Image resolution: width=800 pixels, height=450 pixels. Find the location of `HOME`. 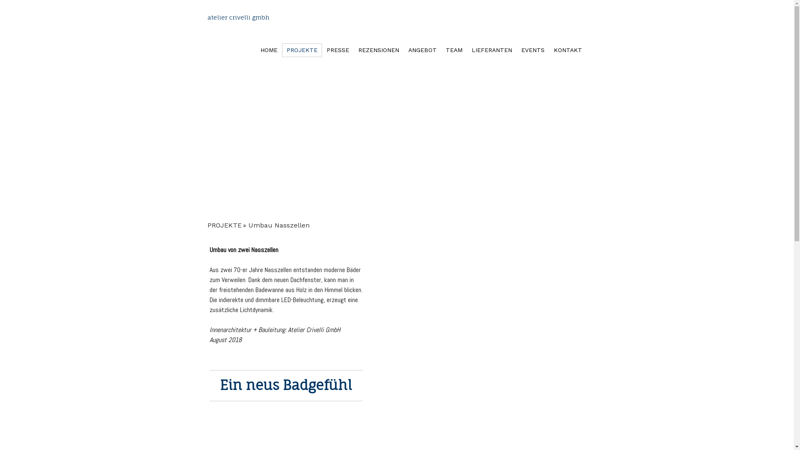

HOME is located at coordinates (269, 50).